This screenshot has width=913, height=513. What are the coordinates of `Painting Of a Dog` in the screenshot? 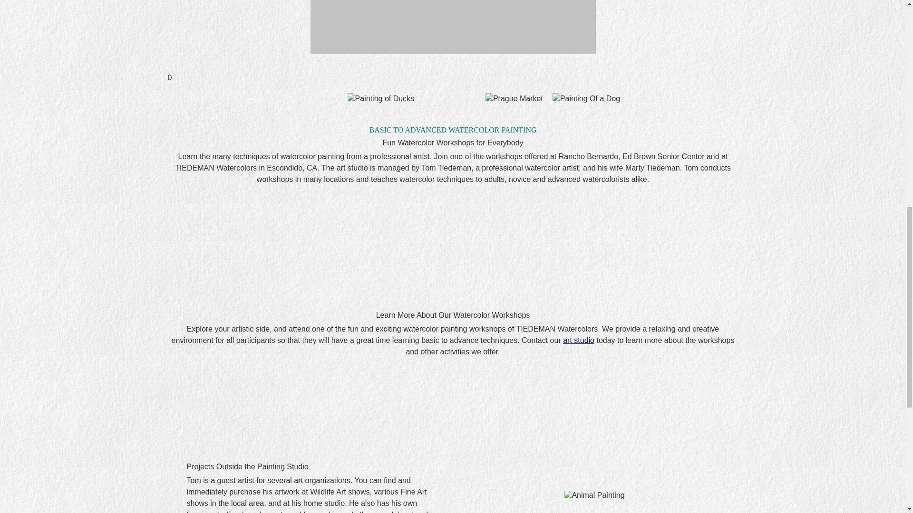 It's located at (586, 99).